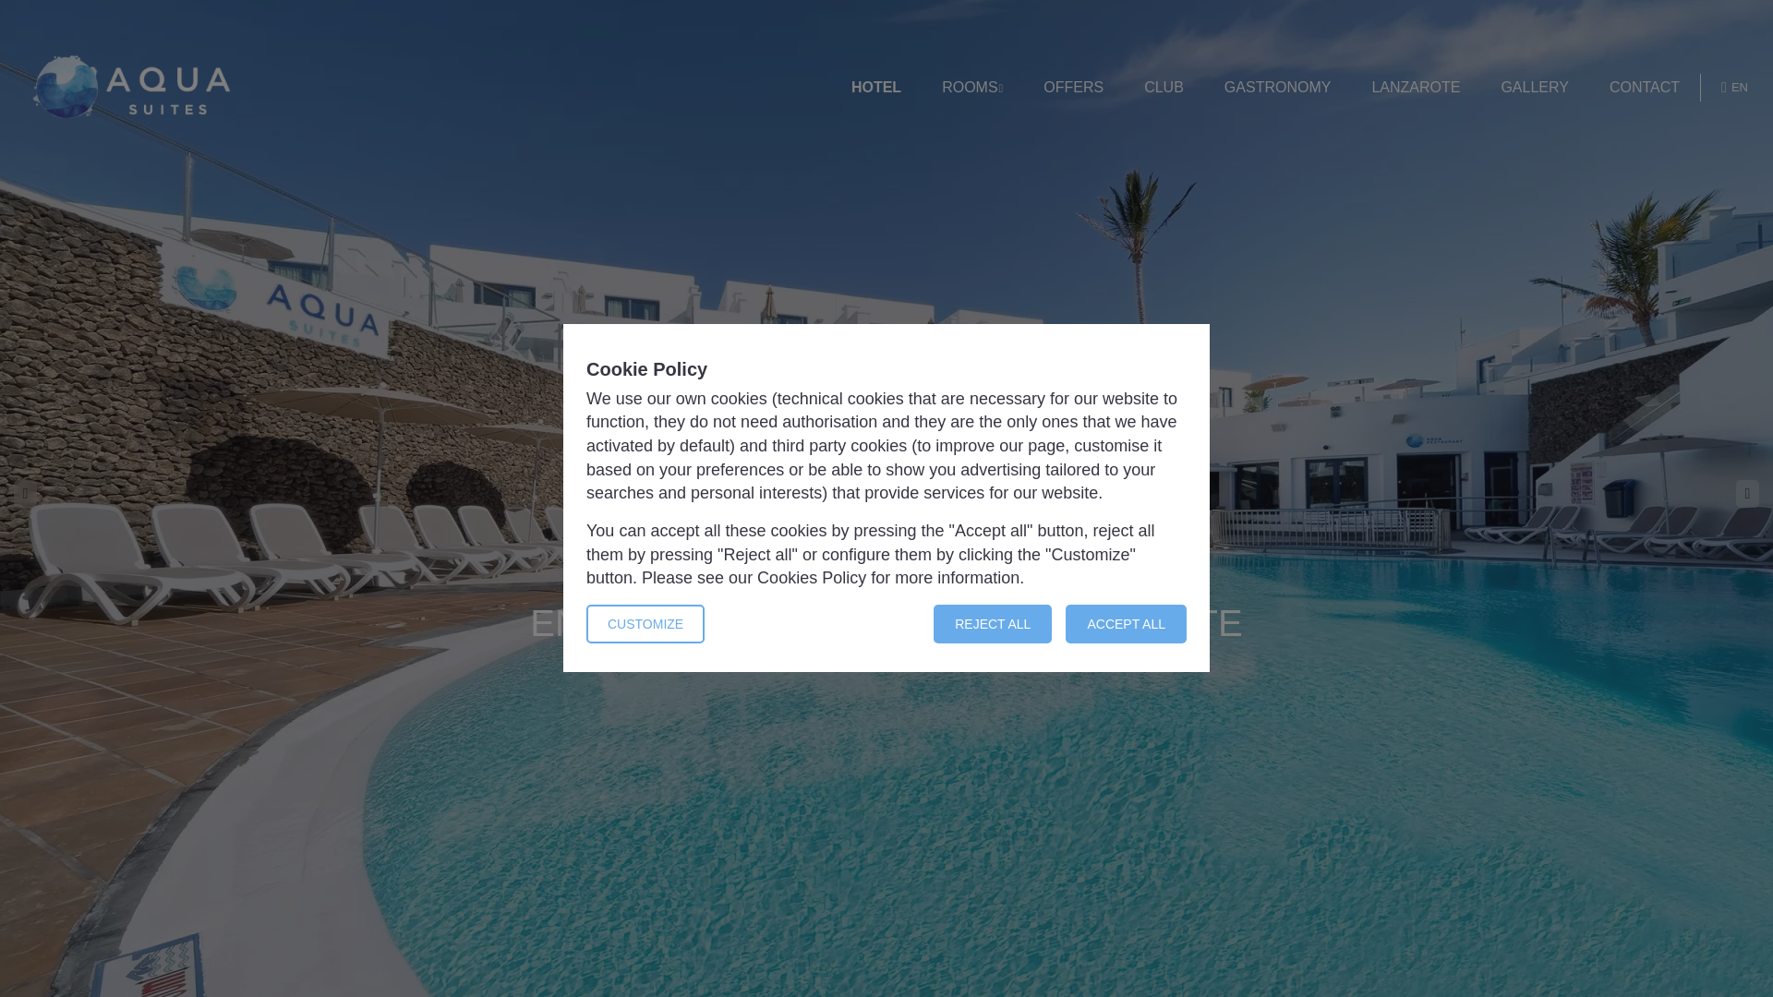  What do you see at coordinates (1073, 88) in the screenshot?
I see `OFFERS` at bounding box center [1073, 88].